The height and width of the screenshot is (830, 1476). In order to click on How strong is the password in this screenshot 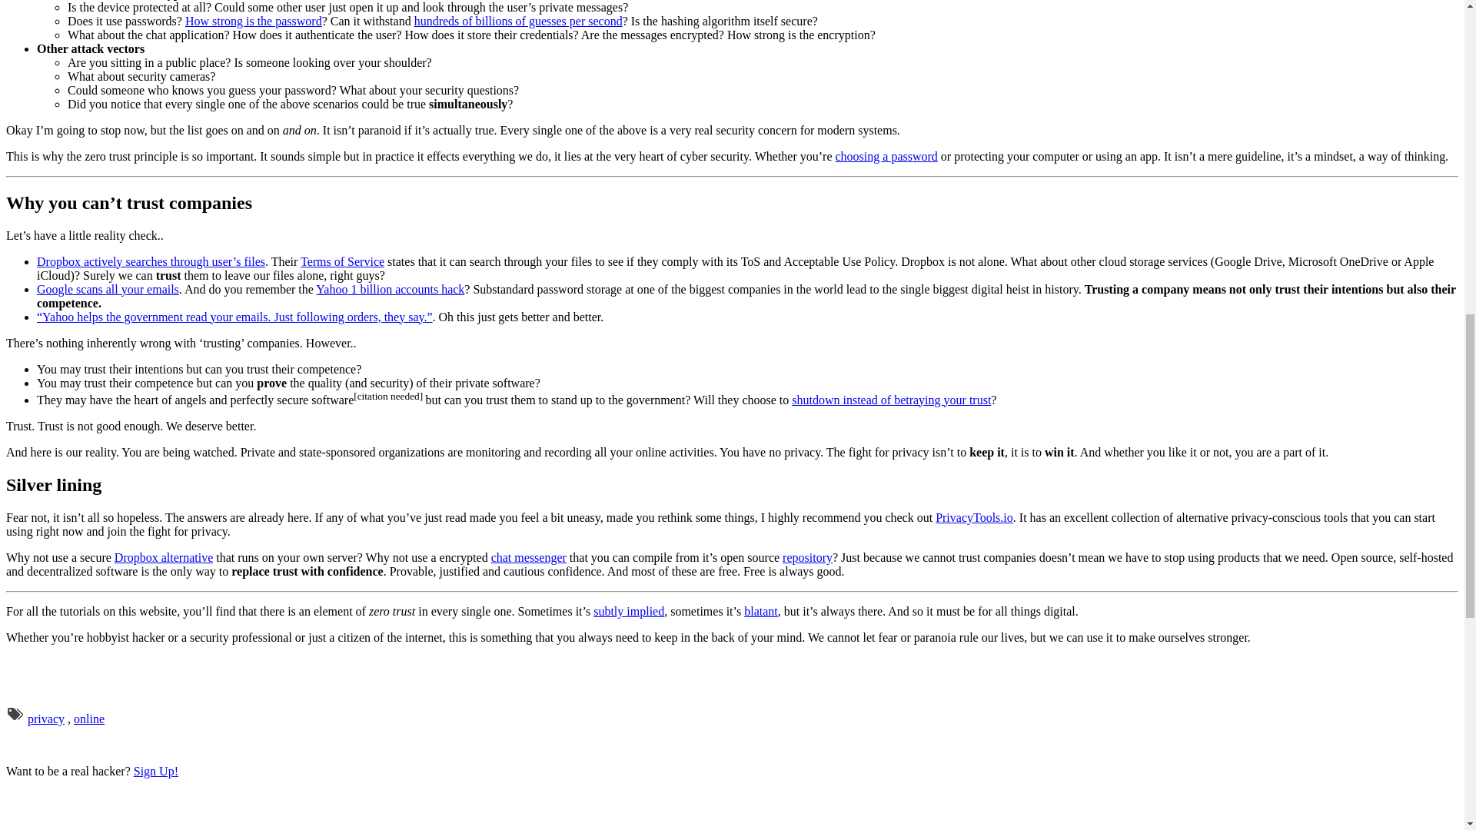, I will do `click(254, 21)`.